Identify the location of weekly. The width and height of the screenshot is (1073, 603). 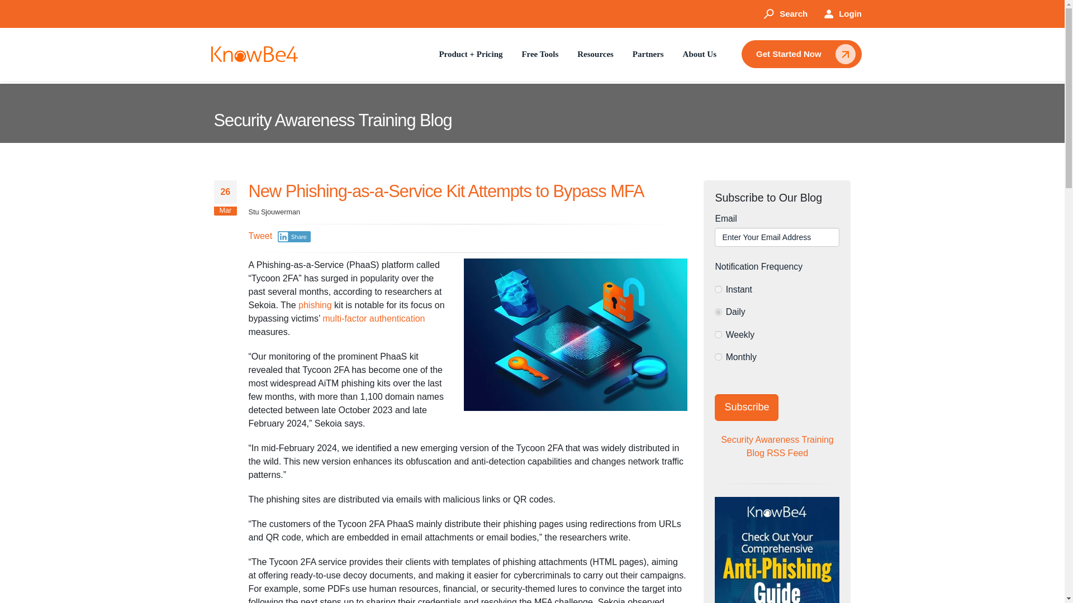
(718, 334).